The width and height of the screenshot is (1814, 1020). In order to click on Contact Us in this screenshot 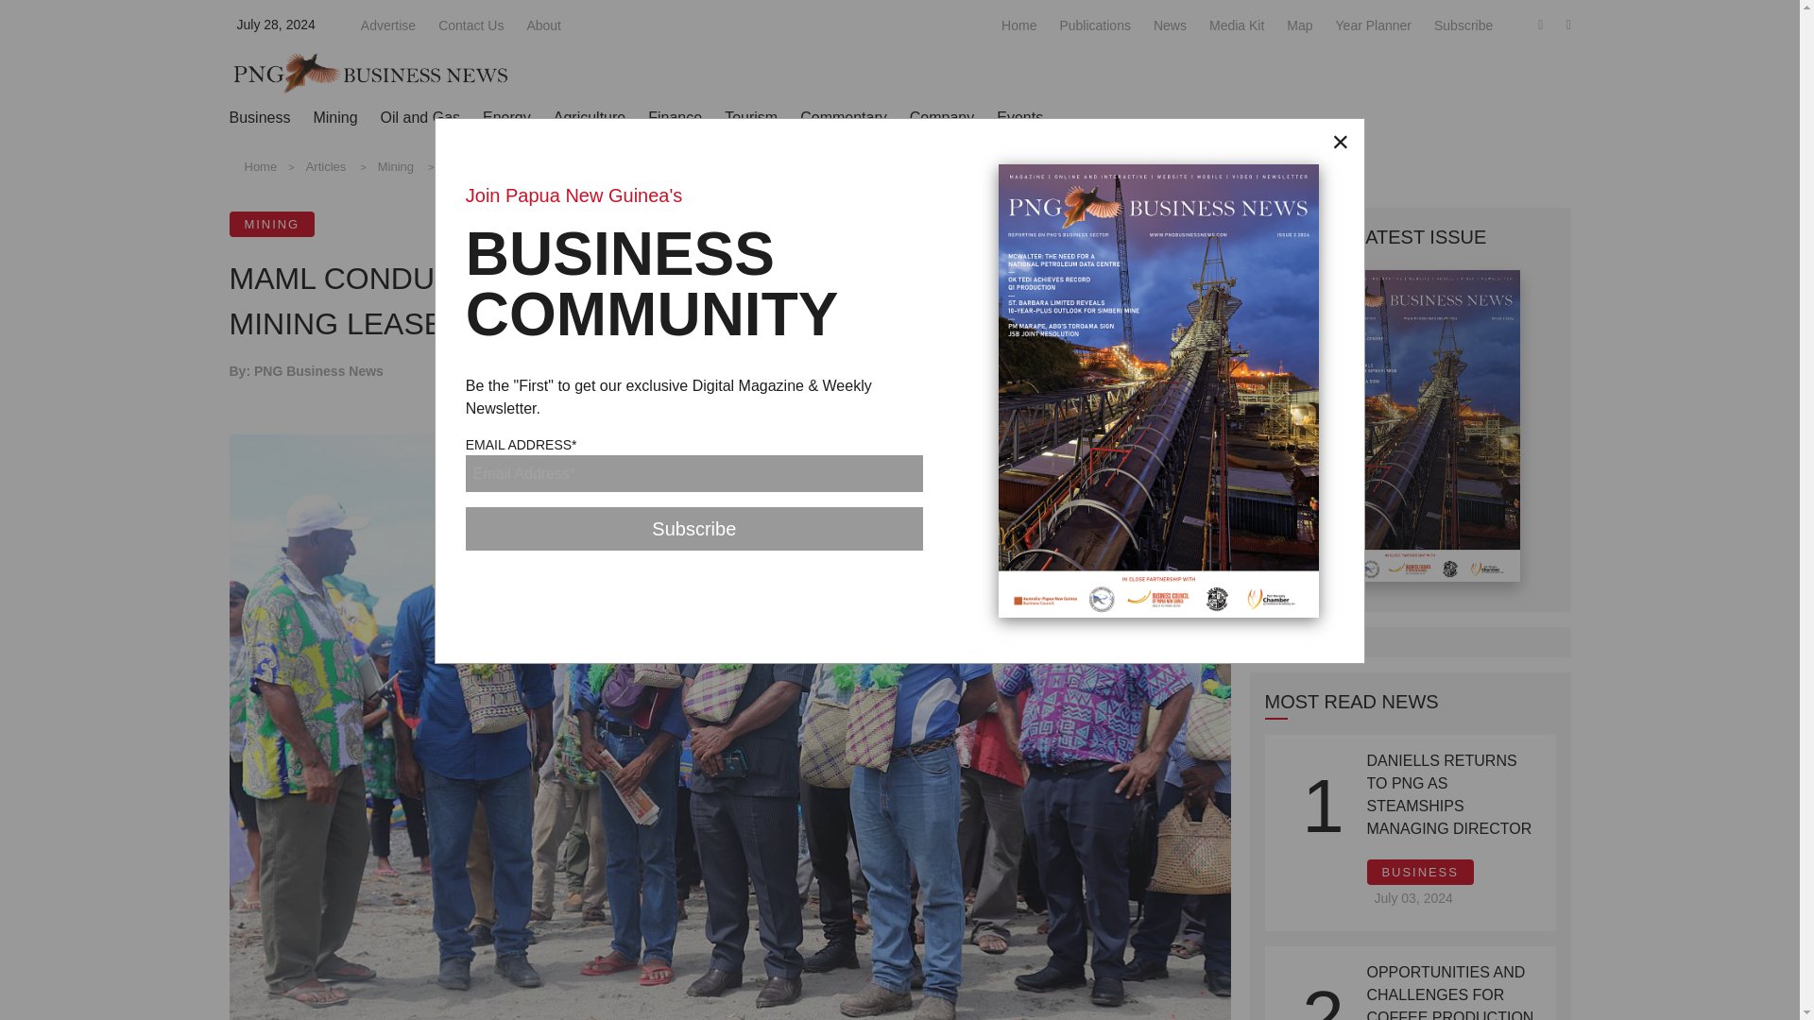, I will do `click(471, 25)`.